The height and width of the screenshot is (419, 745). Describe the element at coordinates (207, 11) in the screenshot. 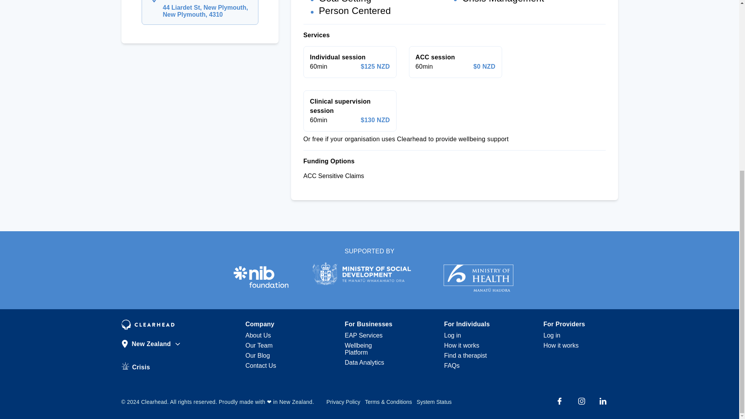

I see `44 Liardet St, New Plymouth, New Plymouth, 4310` at that location.